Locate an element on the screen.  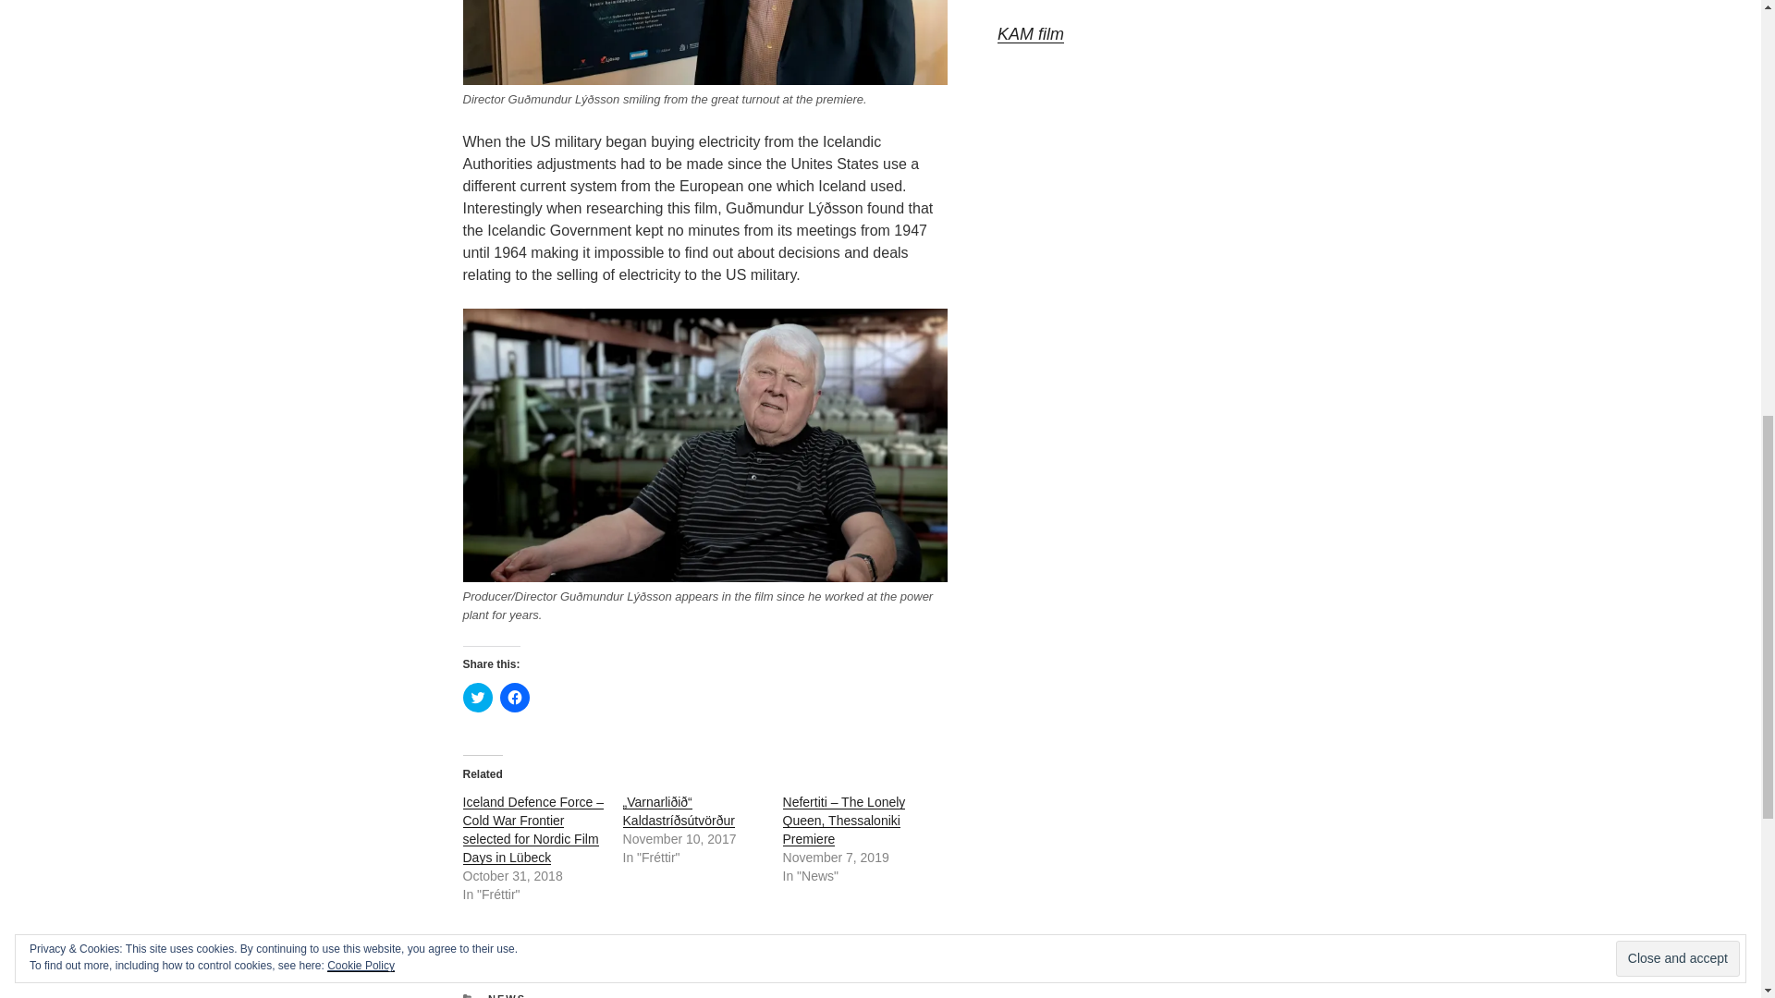
NEWS is located at coordinates (507, 995).